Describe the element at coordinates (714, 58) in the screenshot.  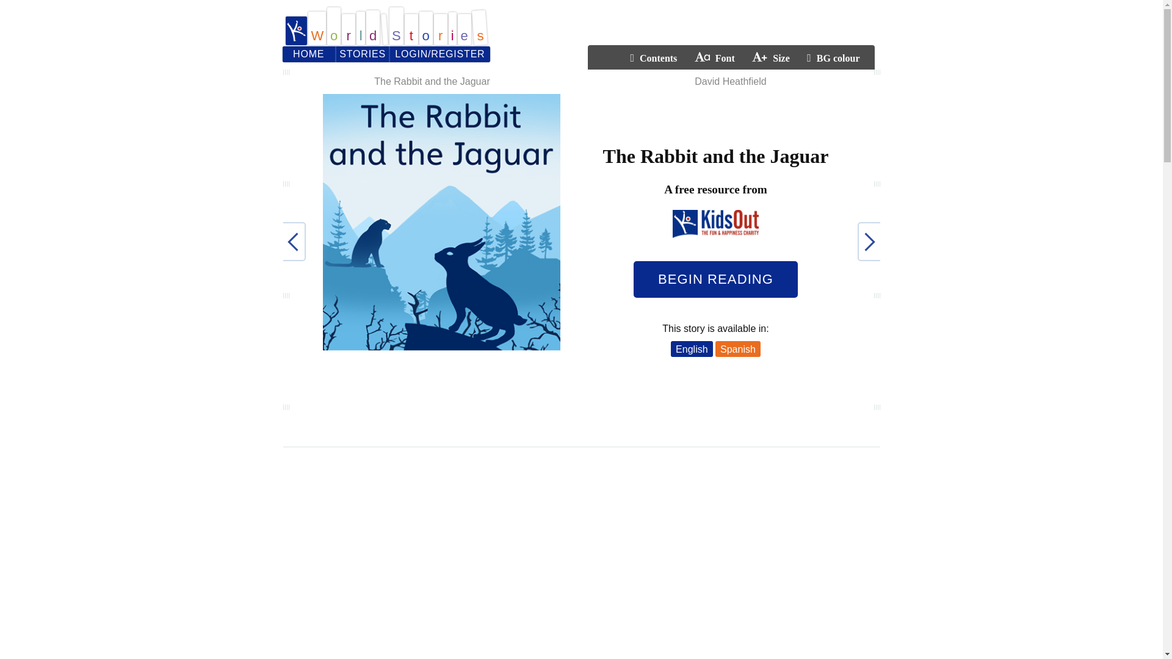
I see `Font` at that location.